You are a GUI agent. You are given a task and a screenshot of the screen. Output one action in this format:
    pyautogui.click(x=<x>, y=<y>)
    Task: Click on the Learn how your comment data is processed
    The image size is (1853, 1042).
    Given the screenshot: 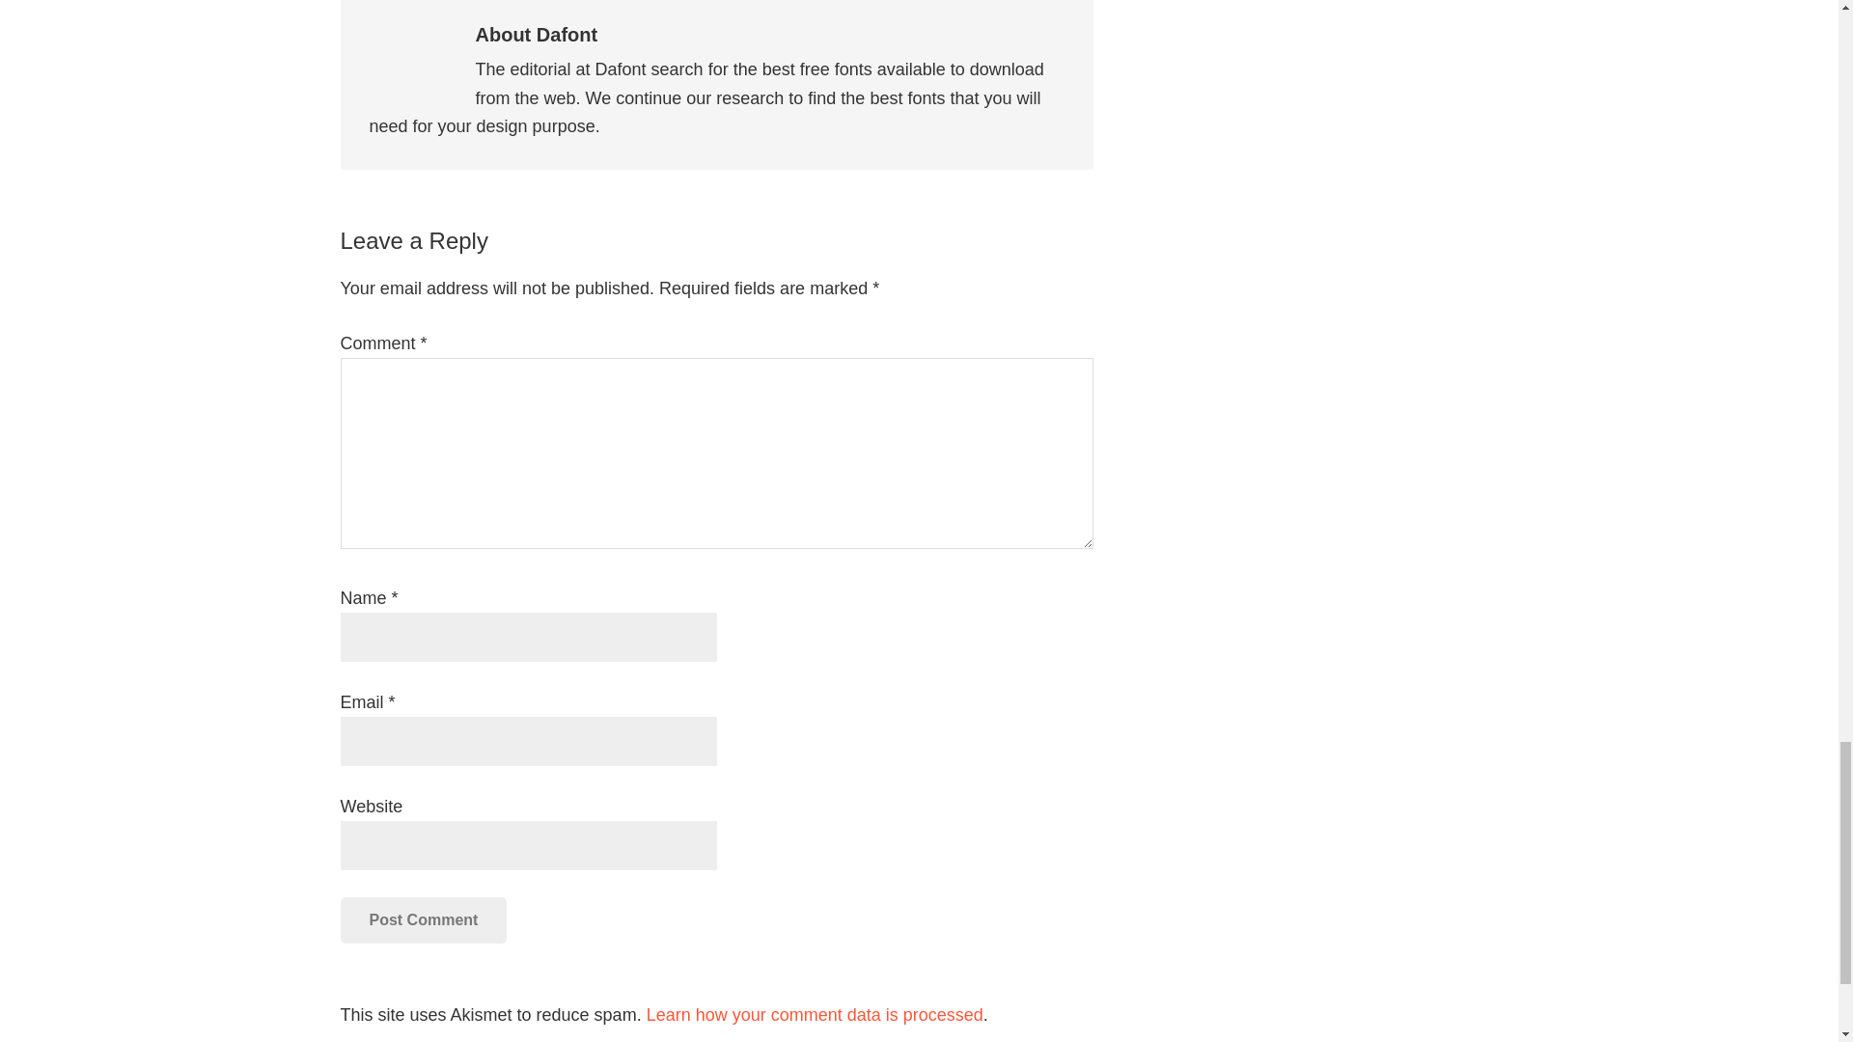 What is the action you would take?
    pyautogui.click(x=815, y=1015)
    